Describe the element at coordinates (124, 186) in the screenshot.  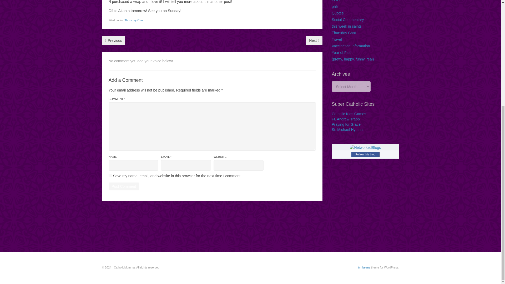
I see `Post Comment` at that location.